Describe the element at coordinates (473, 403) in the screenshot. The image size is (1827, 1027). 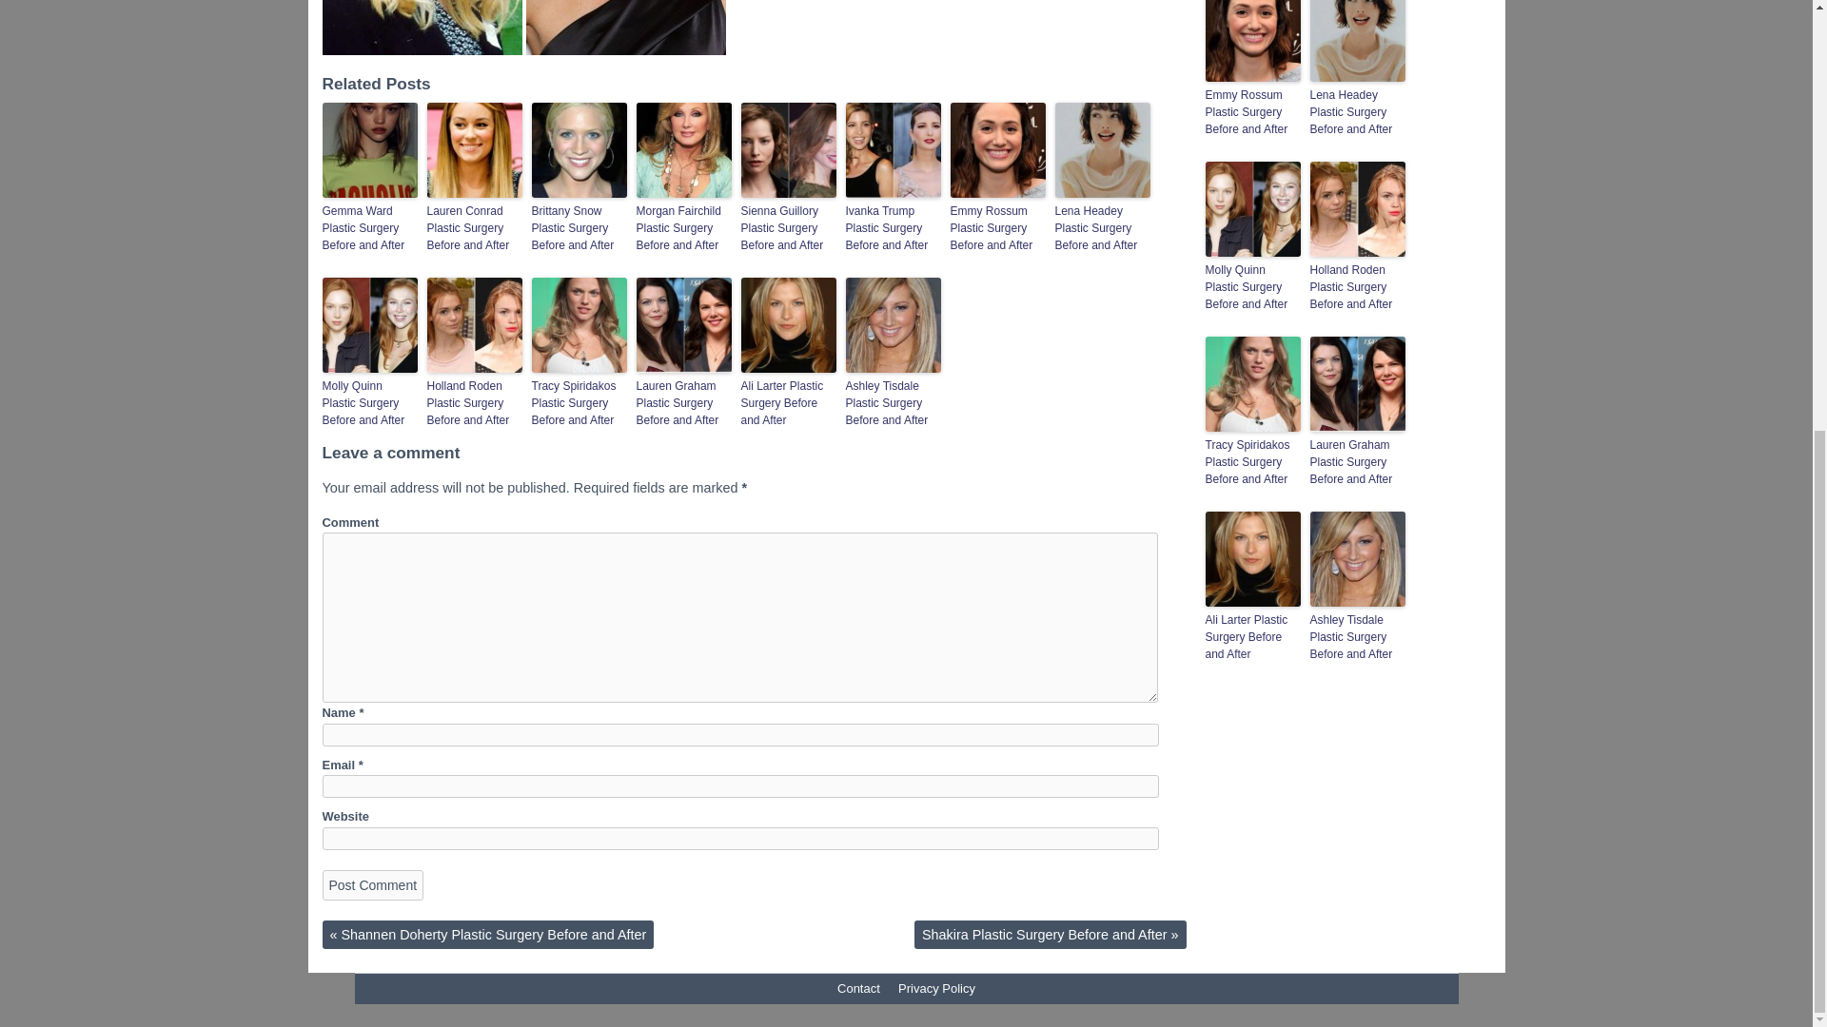
I see `Holland Roden Plastic Surgery Before and After` at that location.